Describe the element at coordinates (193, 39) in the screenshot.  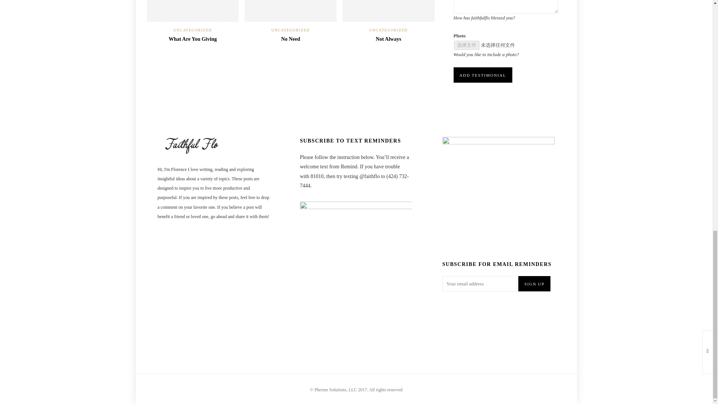
I see `What Are You Giving` at that location.